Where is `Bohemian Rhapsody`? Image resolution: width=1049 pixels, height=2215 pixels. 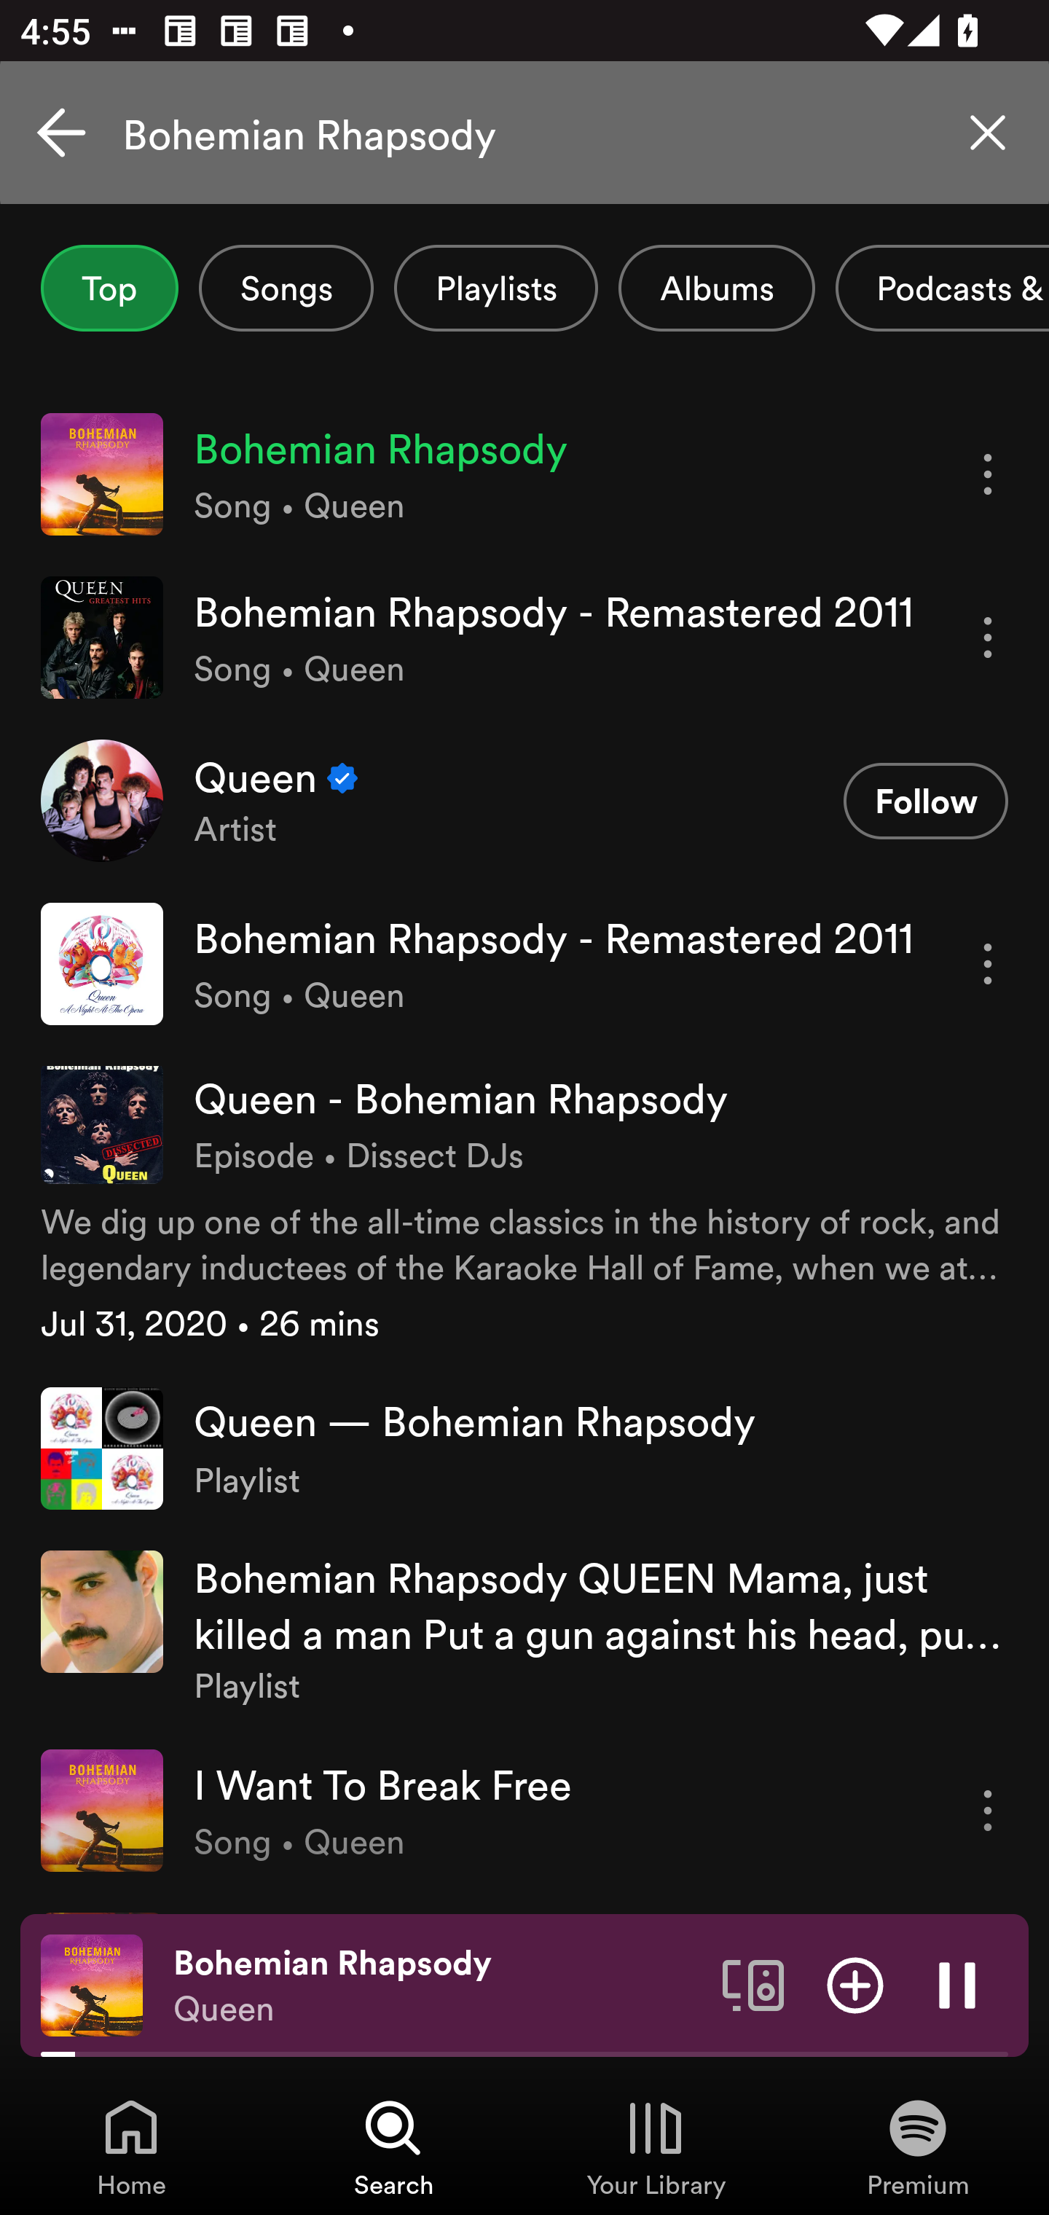
Bohemian Rhapsody is located at coordinates (524, 133).